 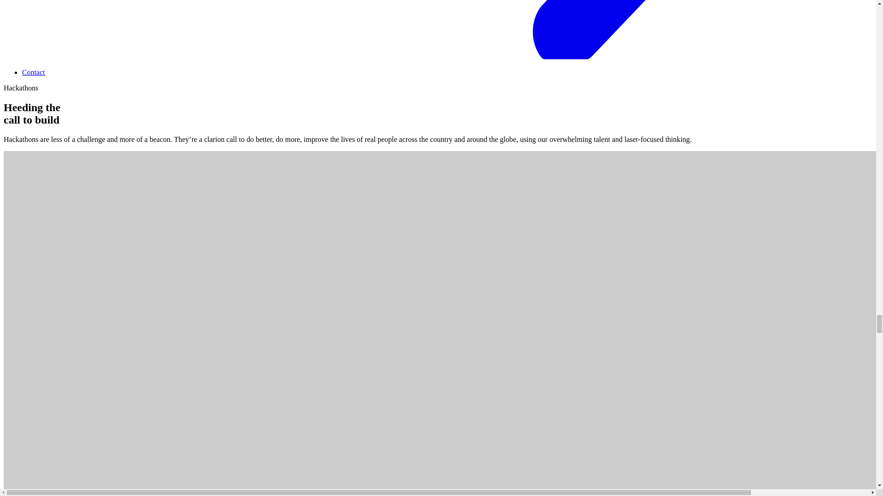 I want to click on Contact, so click(x=33, y=73).